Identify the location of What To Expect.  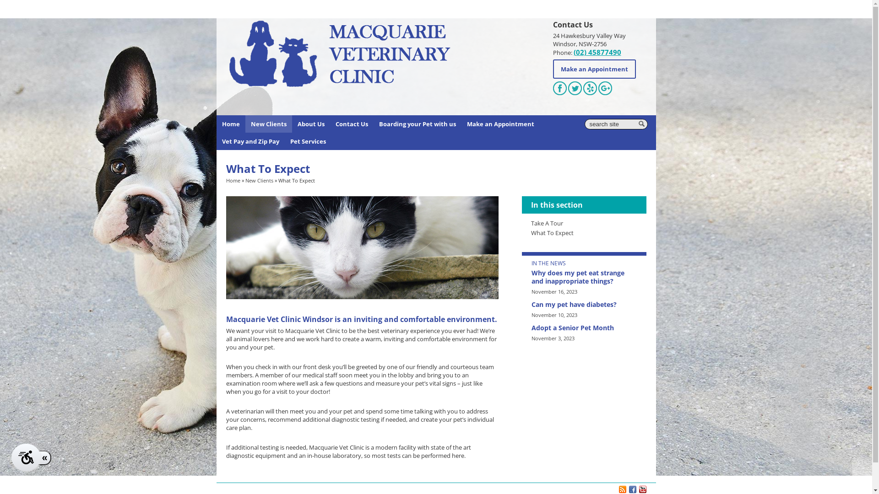
(552, 233).